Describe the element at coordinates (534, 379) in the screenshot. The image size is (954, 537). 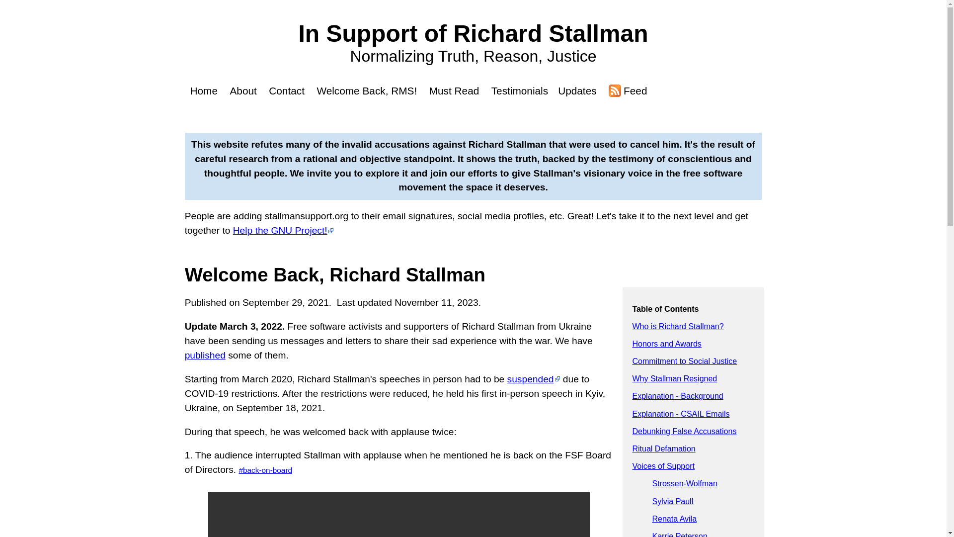
I see `suspended` at that location.